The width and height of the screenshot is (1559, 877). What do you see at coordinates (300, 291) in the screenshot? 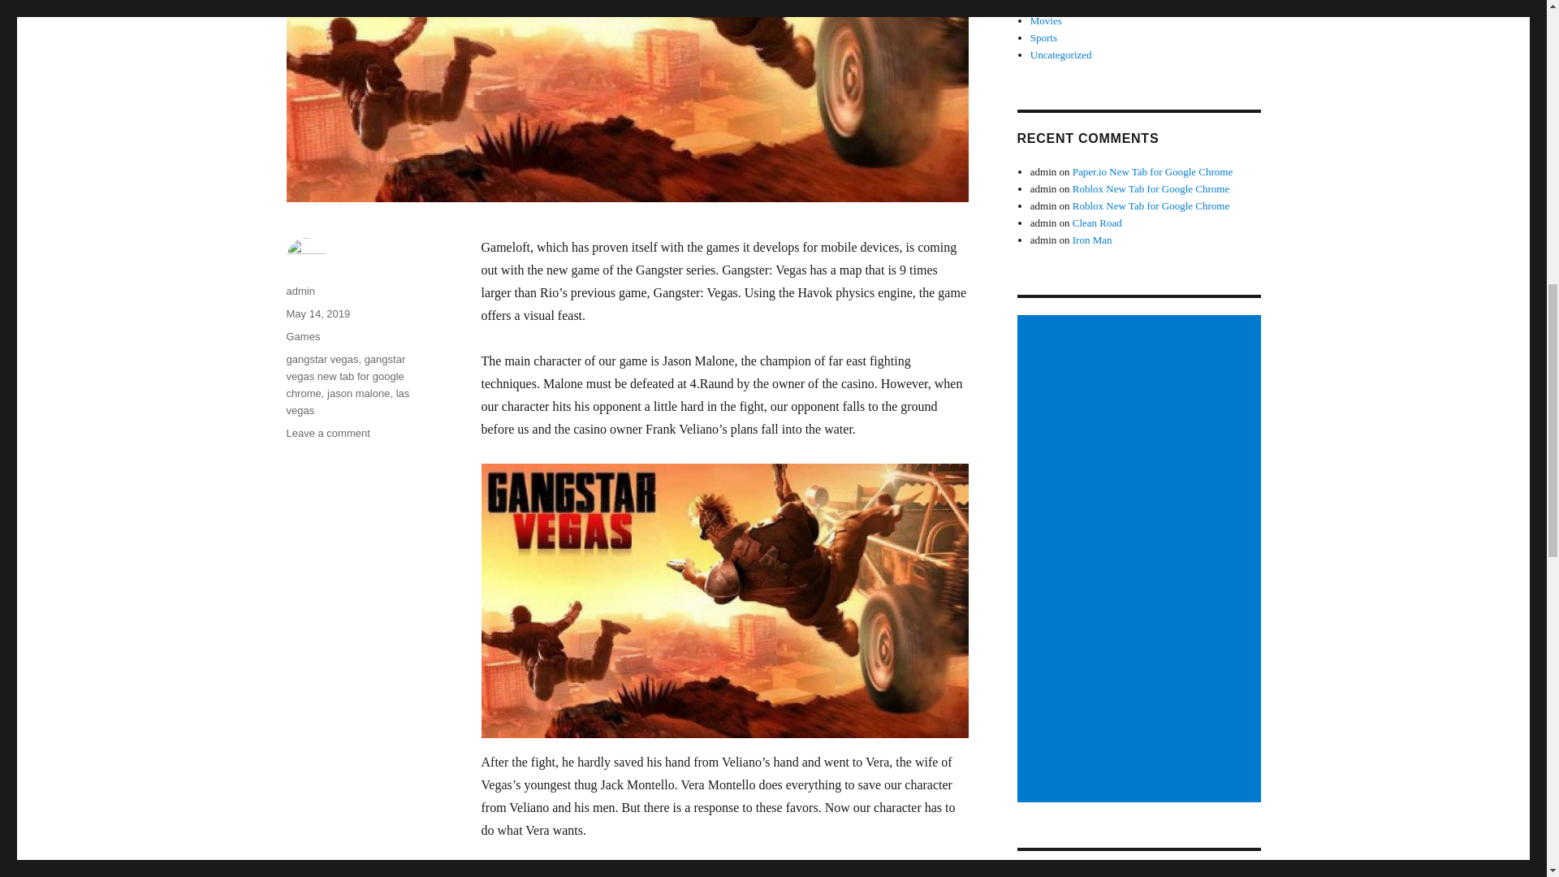
I see `admin` at bounding box center [300, 291].